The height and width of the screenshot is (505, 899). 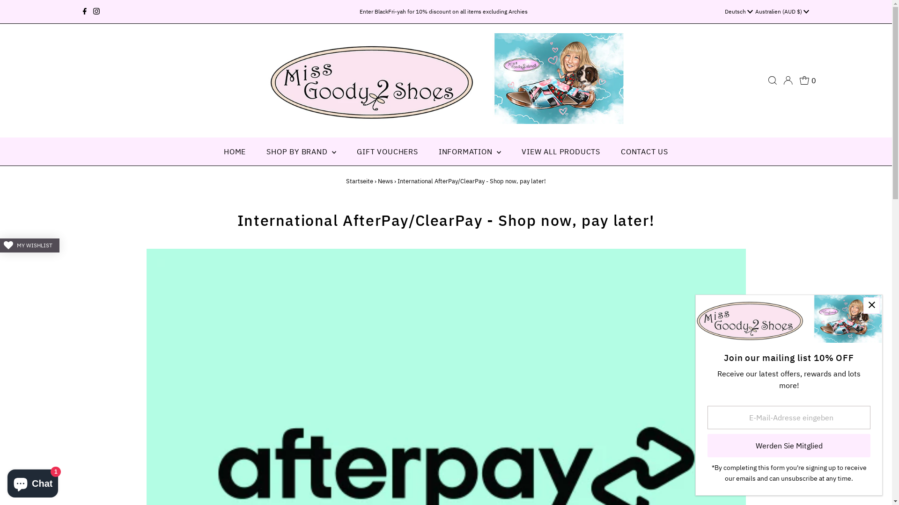 What do you see at coordinates (808, 80) in the screenshot?
I see `0` at bounding box center [808, 80].